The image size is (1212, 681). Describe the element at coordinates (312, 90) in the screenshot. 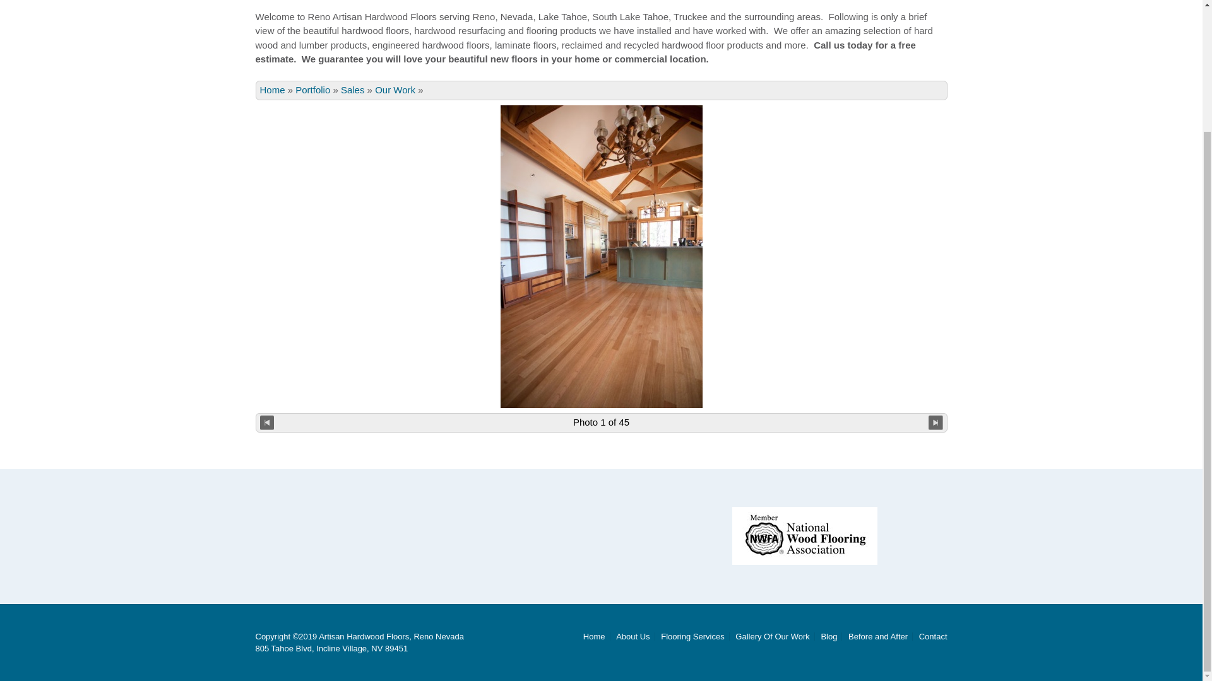

I see `Portfolio` at that location.